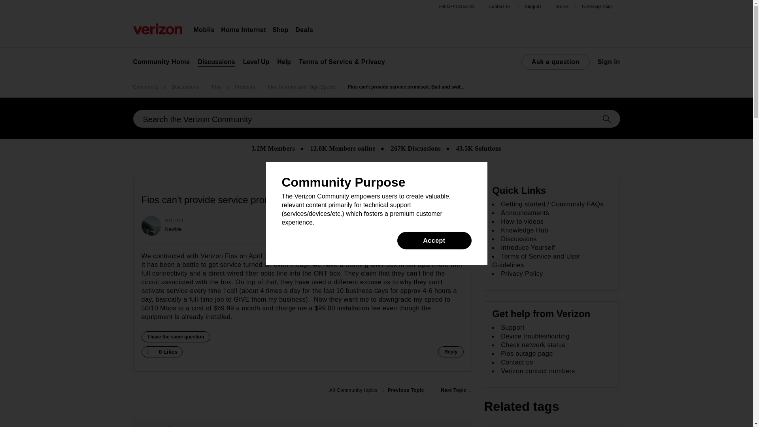  Describe the element at coordinates (353, 390) in the screenshot. I see `Fios Internet and High Speed` at that location.